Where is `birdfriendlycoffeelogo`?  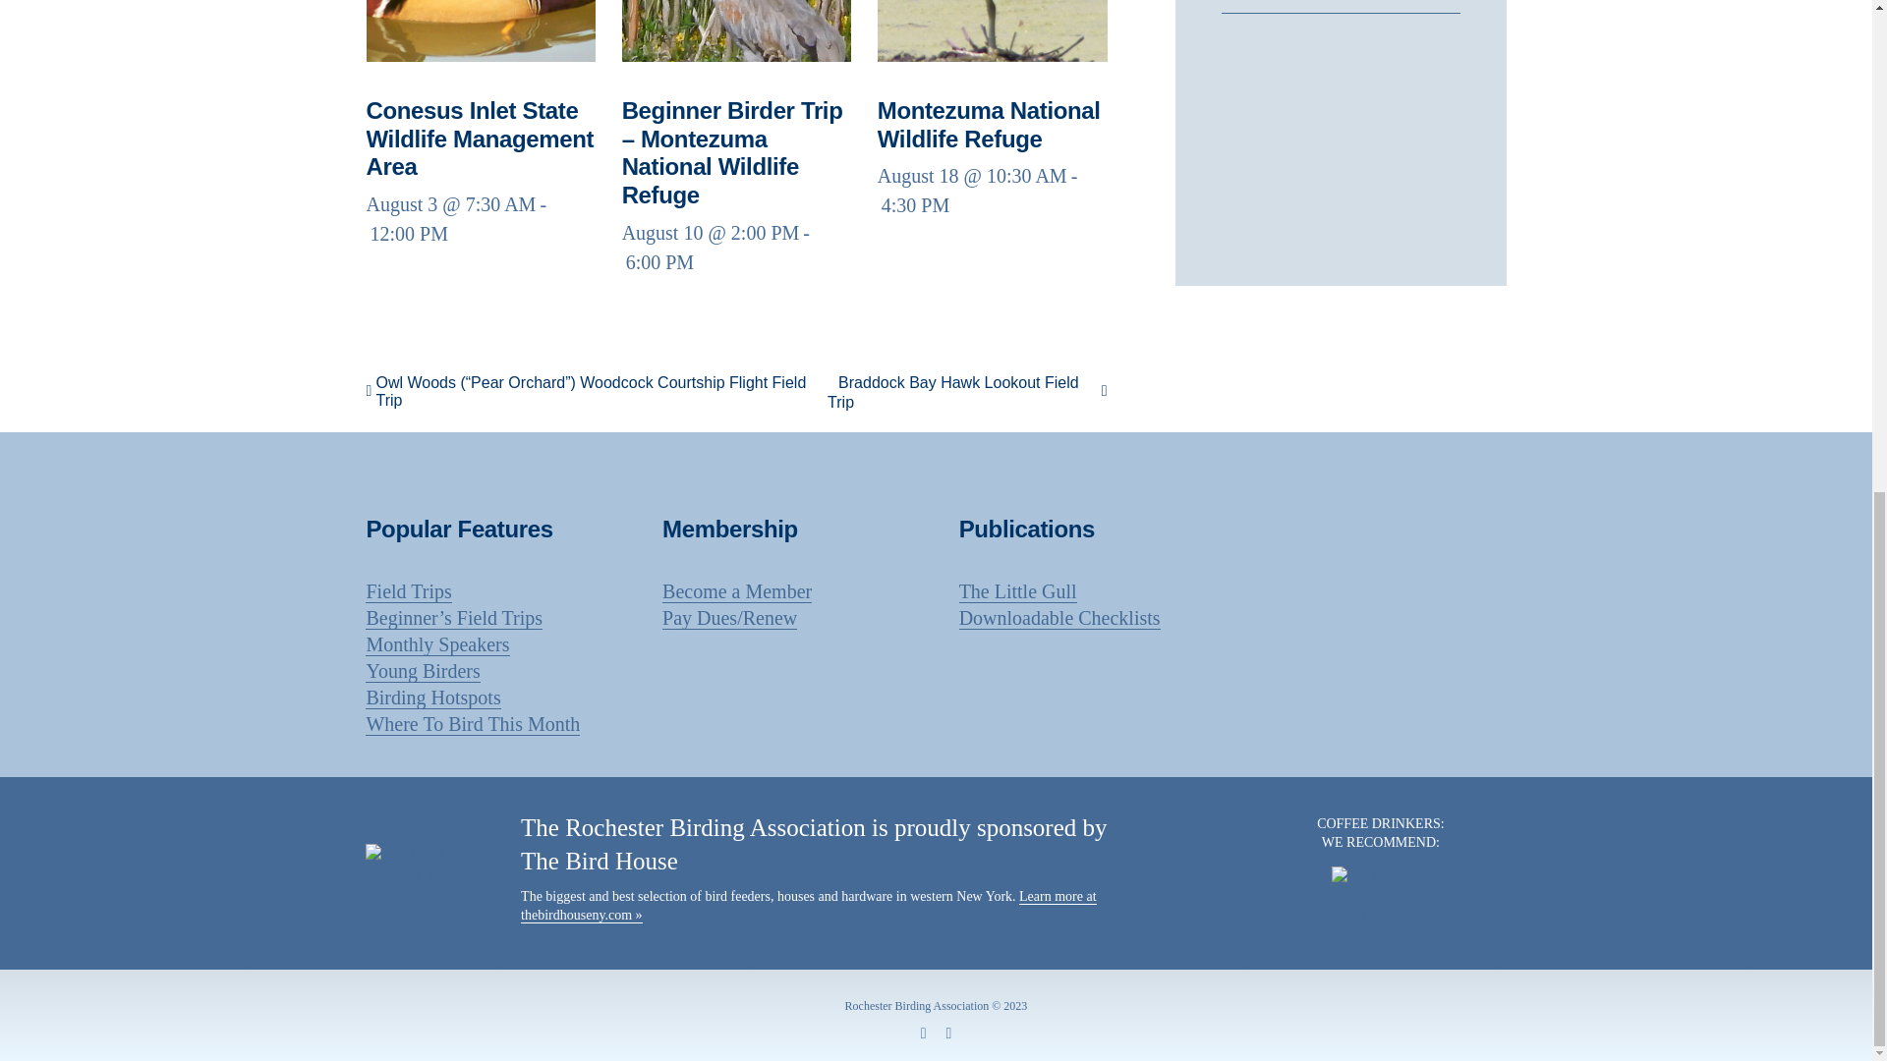 birdfriendlycoffeelogo is located at coordinates (1381, 896).